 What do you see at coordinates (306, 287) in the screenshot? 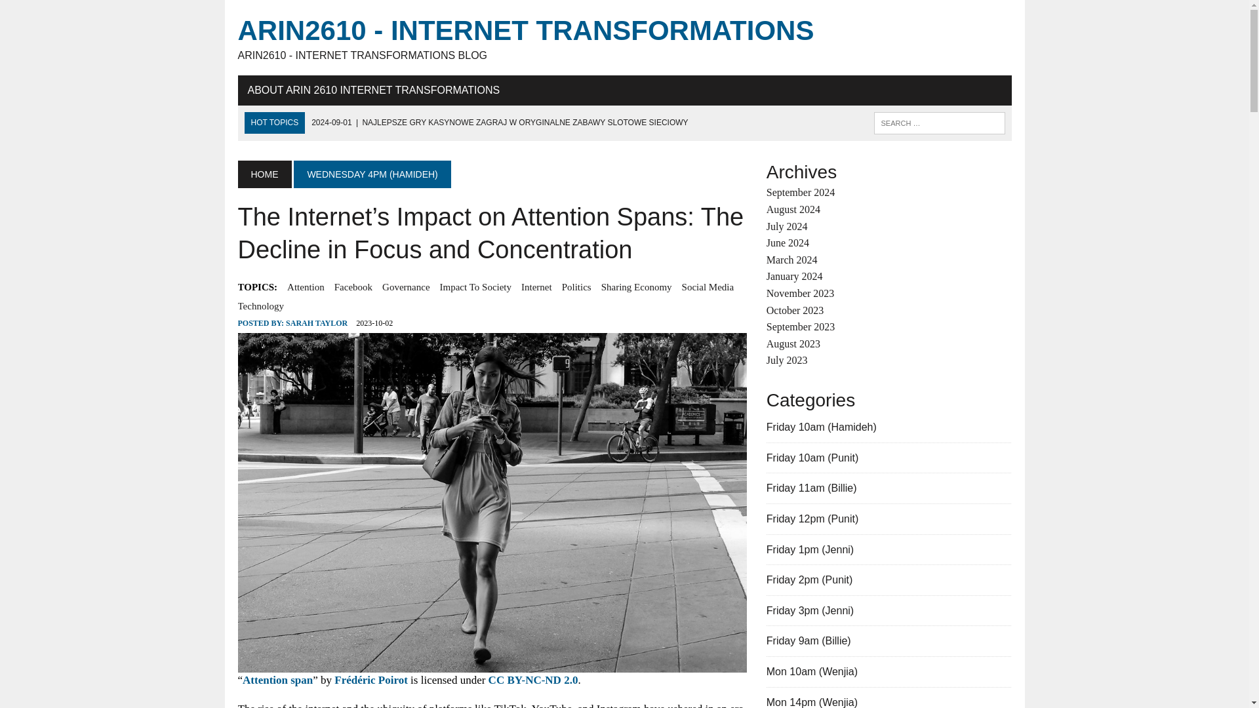
I see `Attention` at bounding box center [306, 287].